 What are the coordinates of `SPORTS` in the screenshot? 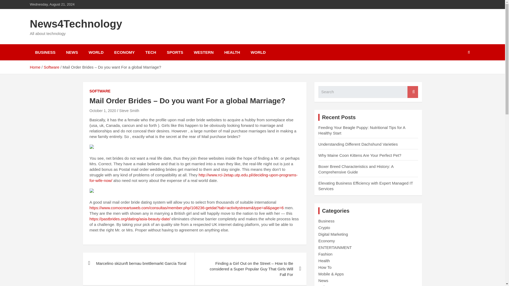 It's located at (175, 52).